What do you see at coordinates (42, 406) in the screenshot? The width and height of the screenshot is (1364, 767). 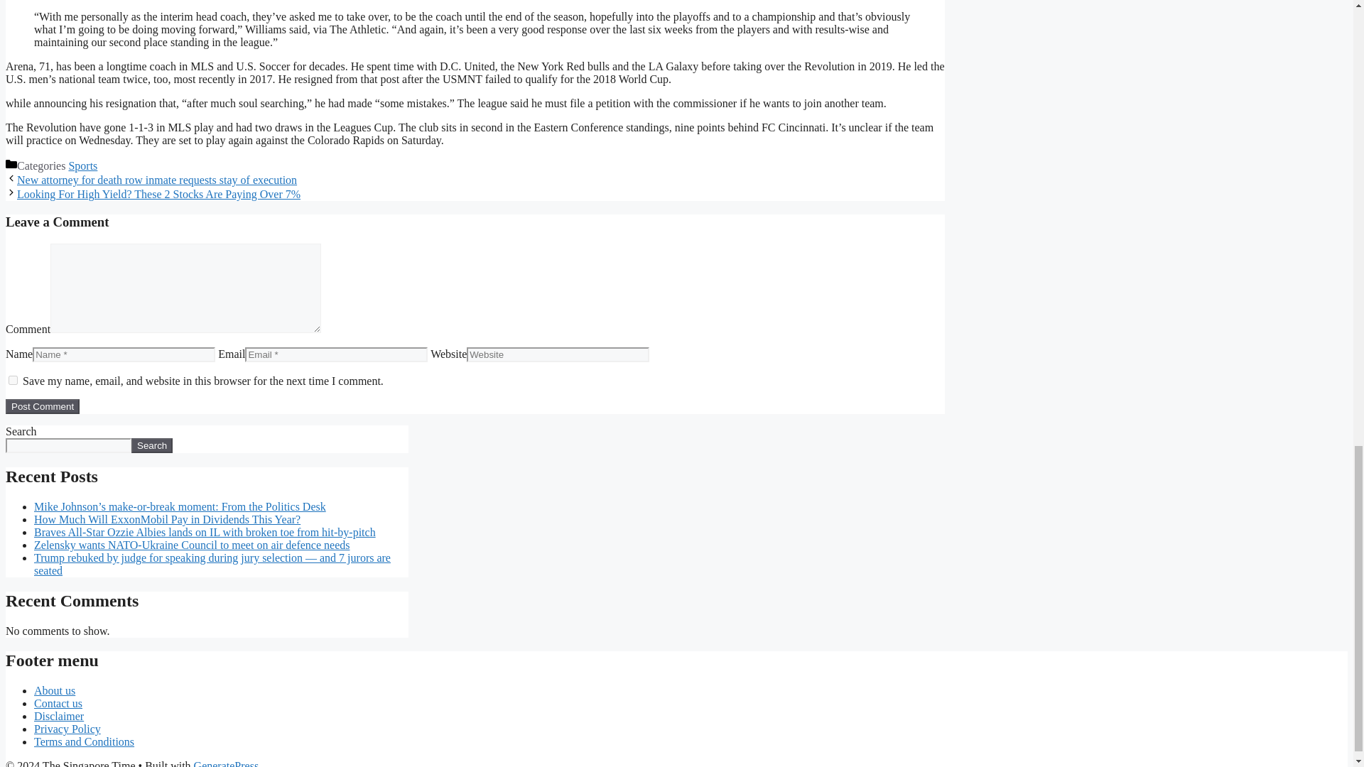 I see `Post Comment` at bounding box center [42, 406].